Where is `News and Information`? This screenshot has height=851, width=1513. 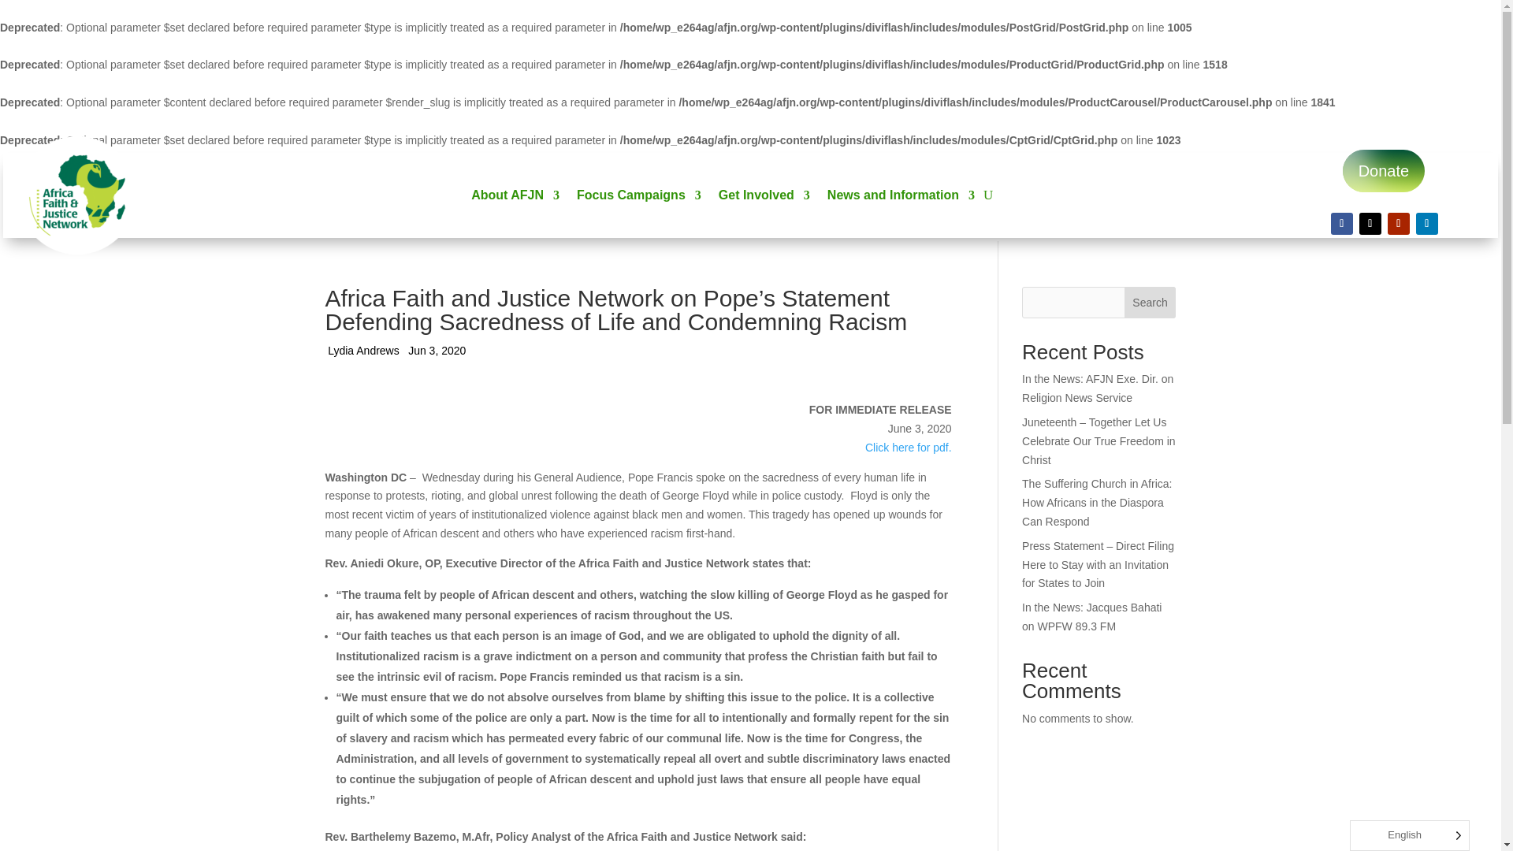 News and Information is located at coordinates (901, 199).